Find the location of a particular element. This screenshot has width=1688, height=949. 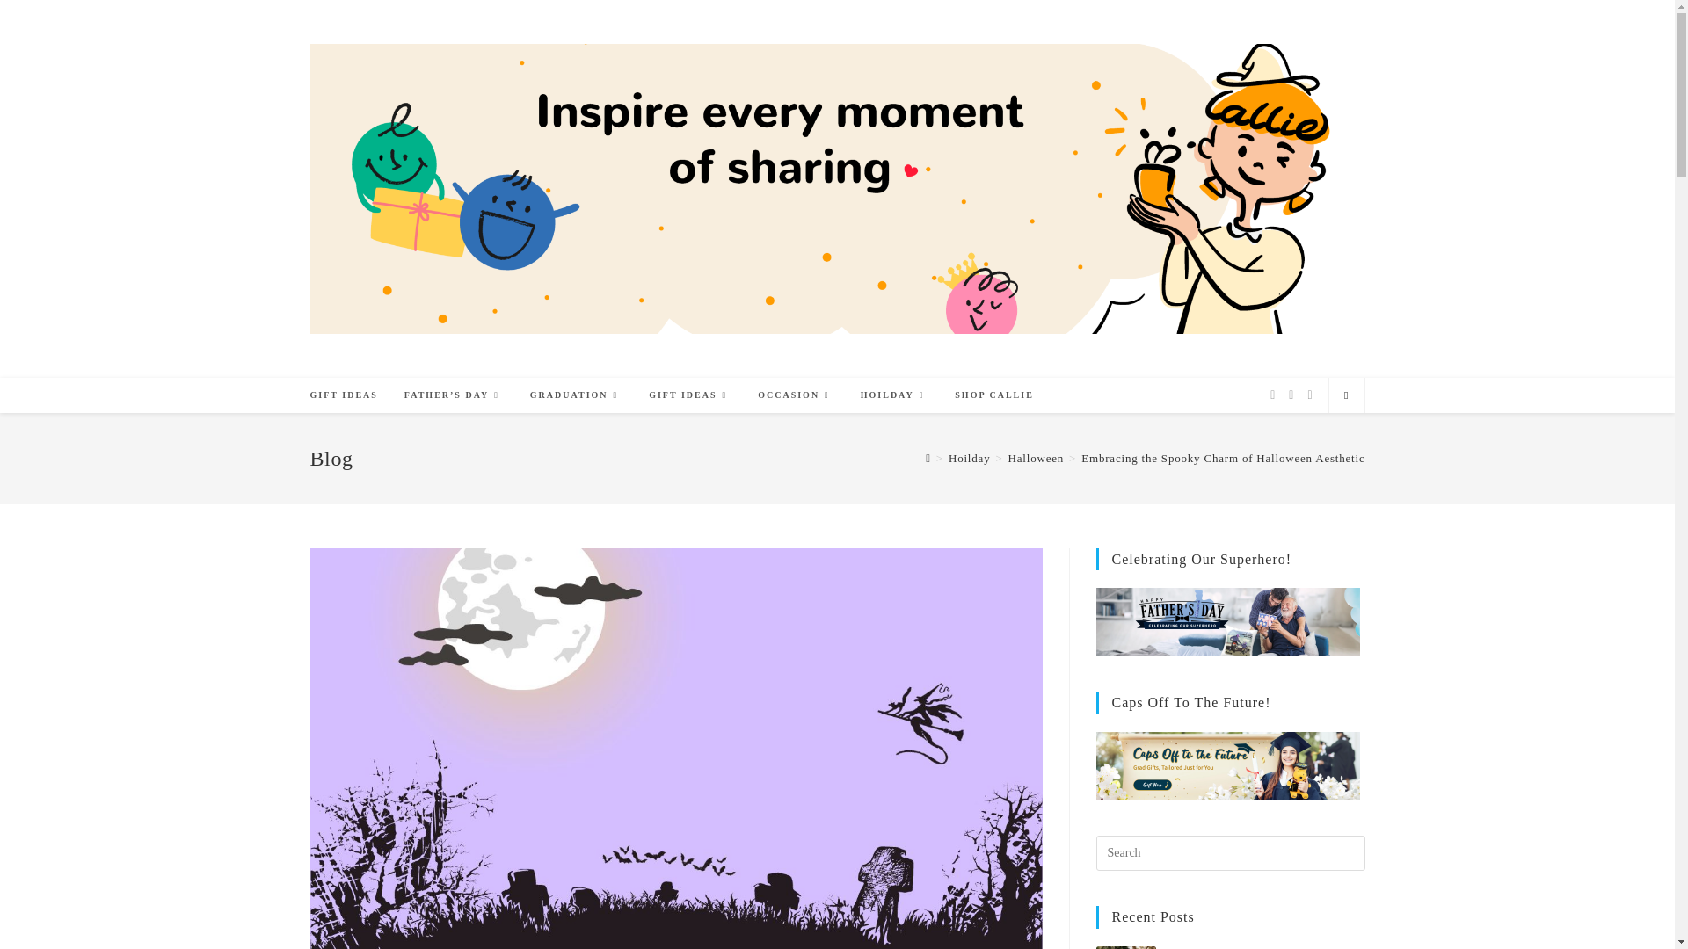

GIFT IDEAS is located at coordinates (344, 395).